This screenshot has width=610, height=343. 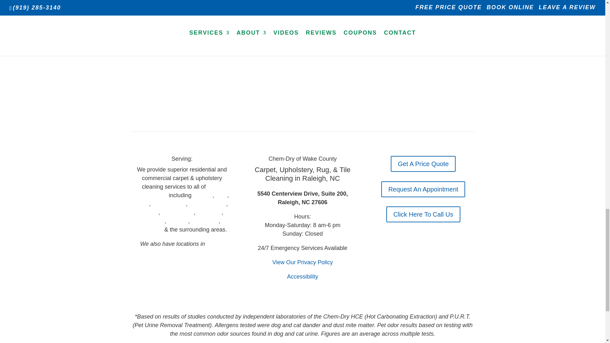 I want to click on Wake County, NC,, so click(x=178, y=191).